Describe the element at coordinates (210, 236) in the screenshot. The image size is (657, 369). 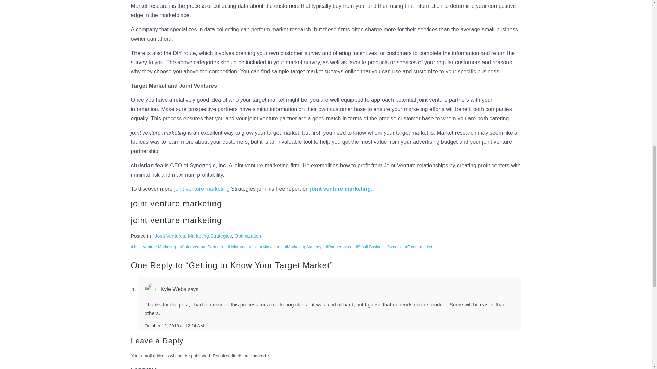
I see `Marketing Strategies` at that location.